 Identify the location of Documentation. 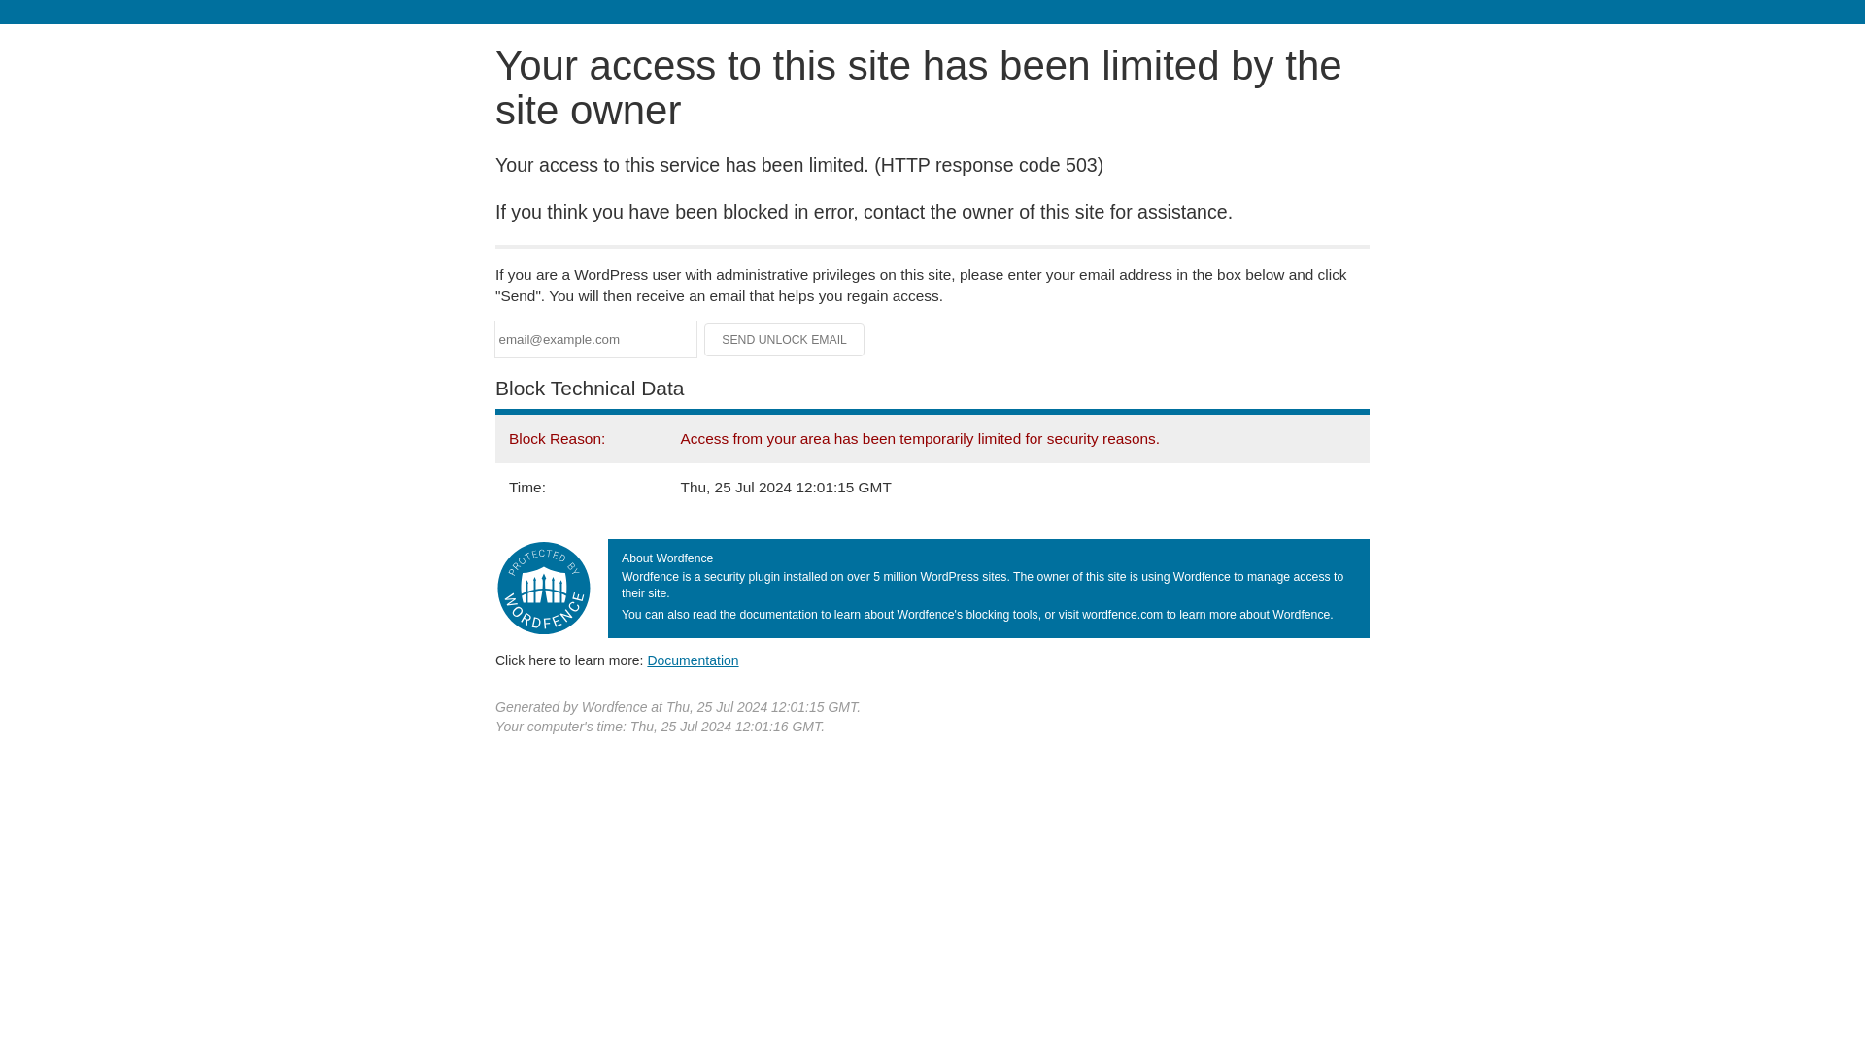
(693, 660).